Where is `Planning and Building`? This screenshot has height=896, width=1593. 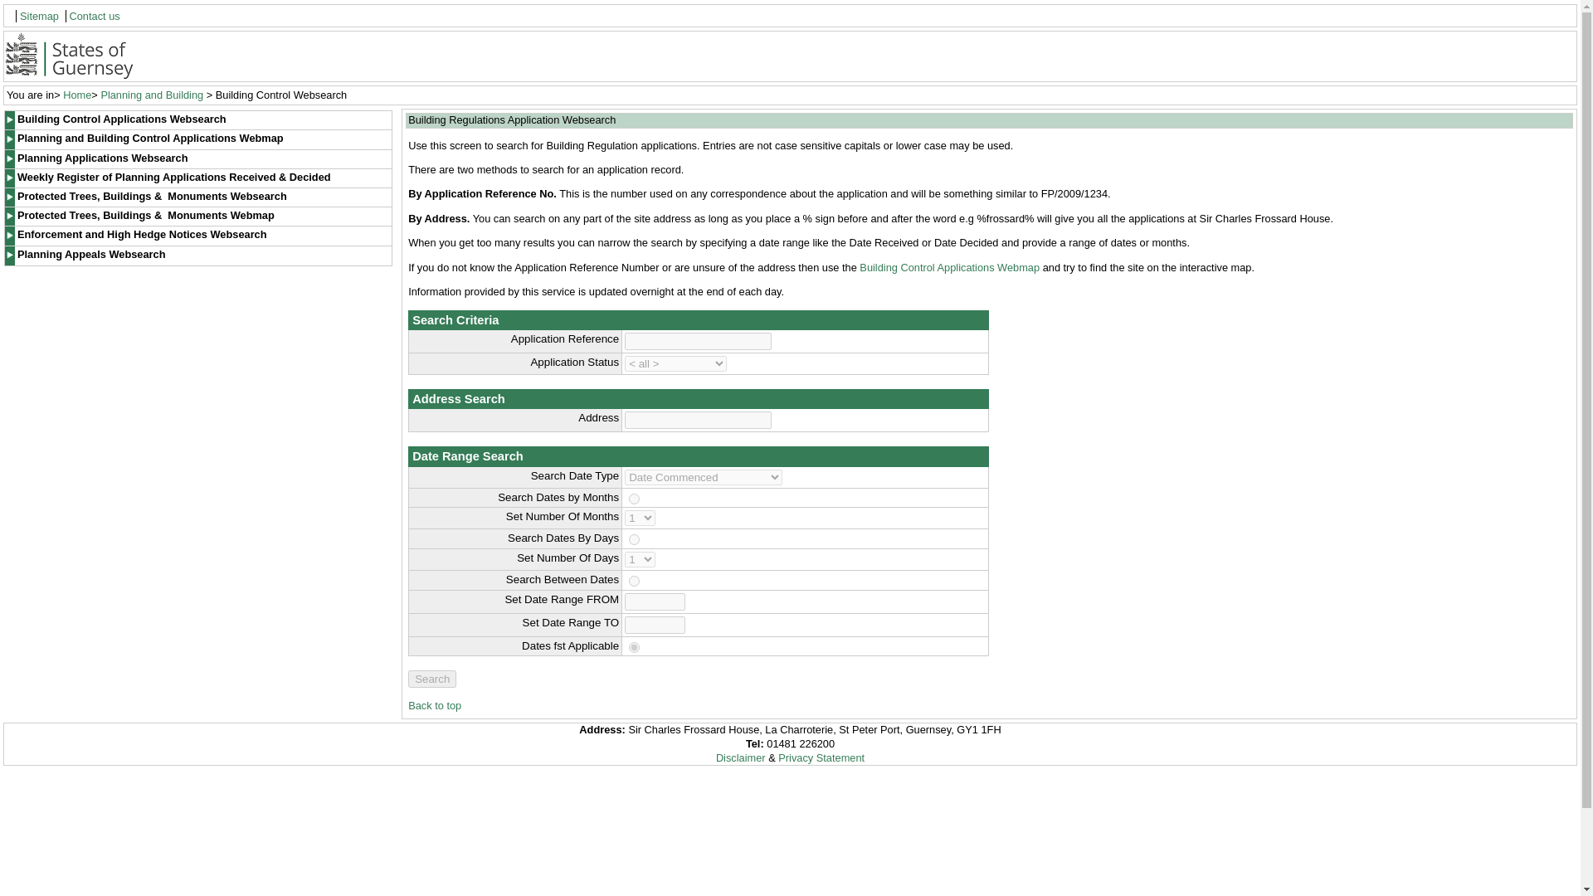
Planning and Building is located at coordinates (151, 95).